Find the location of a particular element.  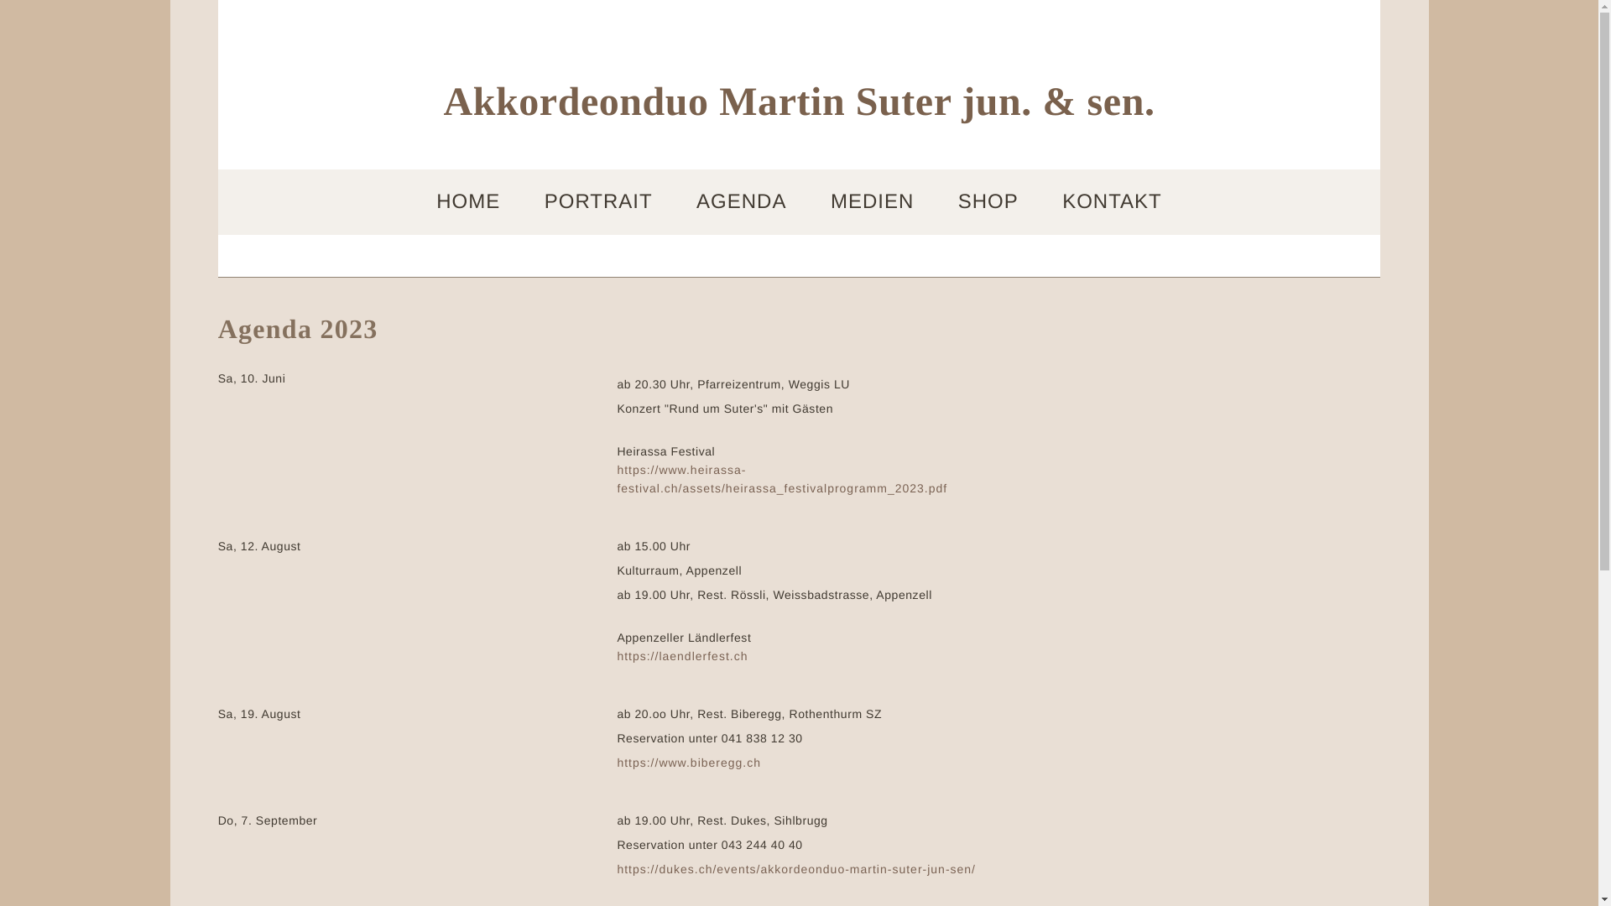

https://dukes.ch/events/akkordeonduo-martin-suter-jun-sen/ is located at coordinates (796, 869).